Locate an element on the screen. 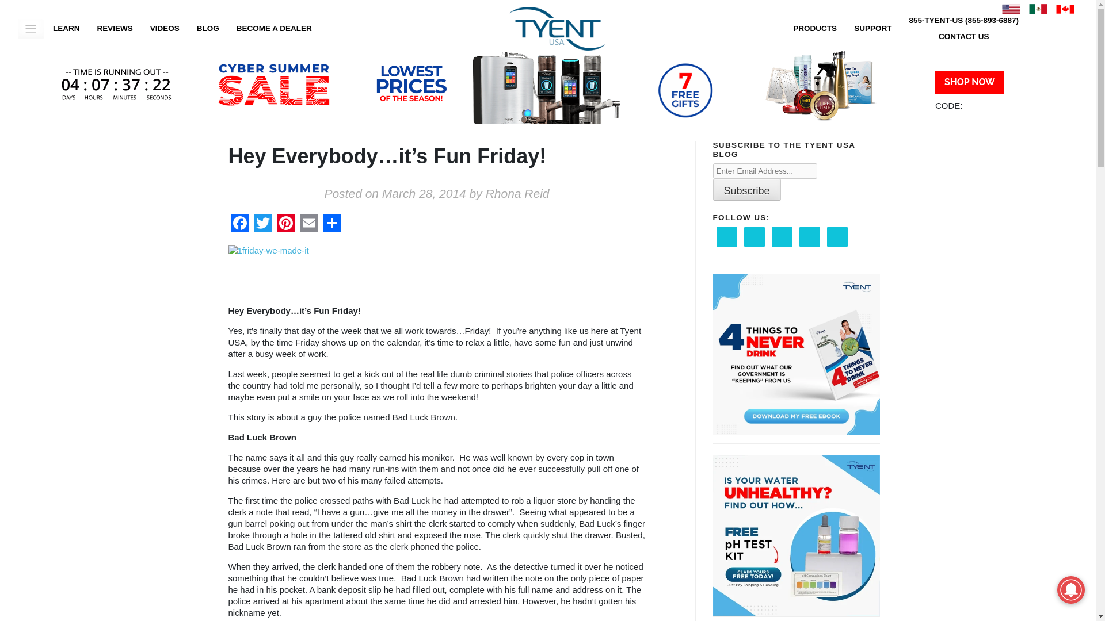 Image resolution: width=1105 pixels, height=621 pixels. Mexican Peso - MXN is located at coordinates (1038, 9).